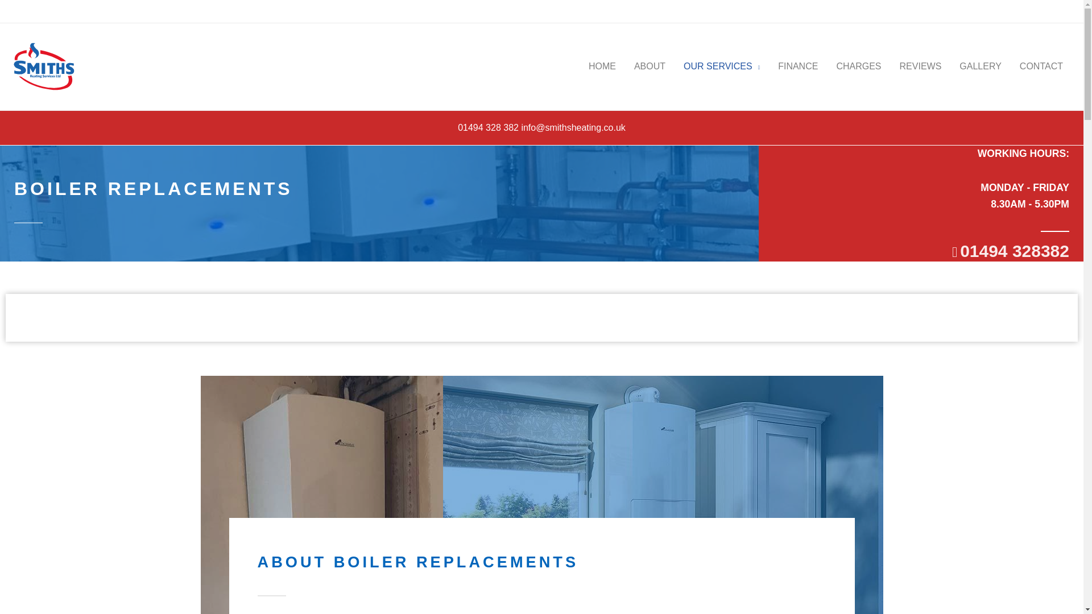 The height and width of the screenshot is (614, 1092). I want to click on GALLERY, so click(981, 67).